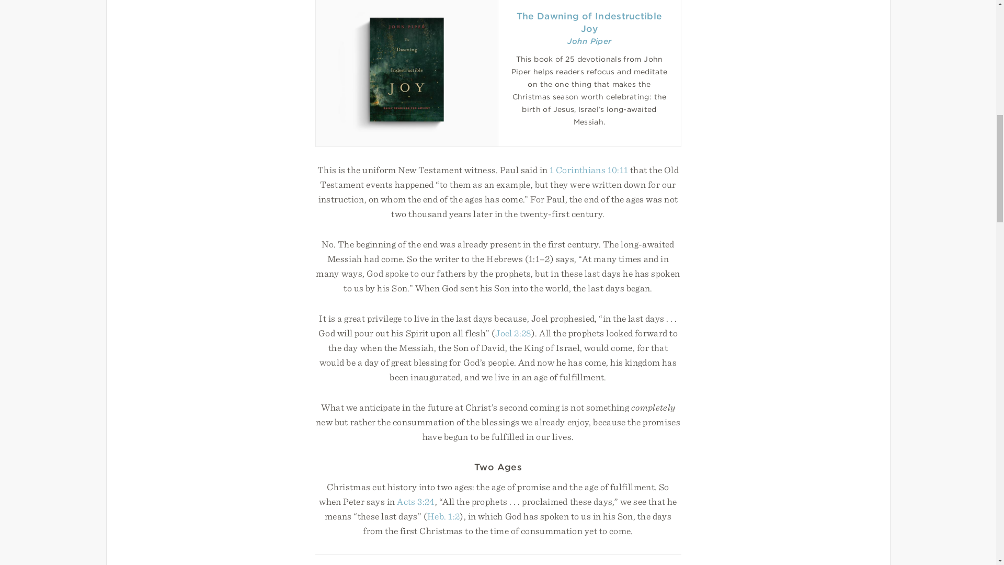  I want to click on 1 Corinthians 10:11, so click(589, 169).